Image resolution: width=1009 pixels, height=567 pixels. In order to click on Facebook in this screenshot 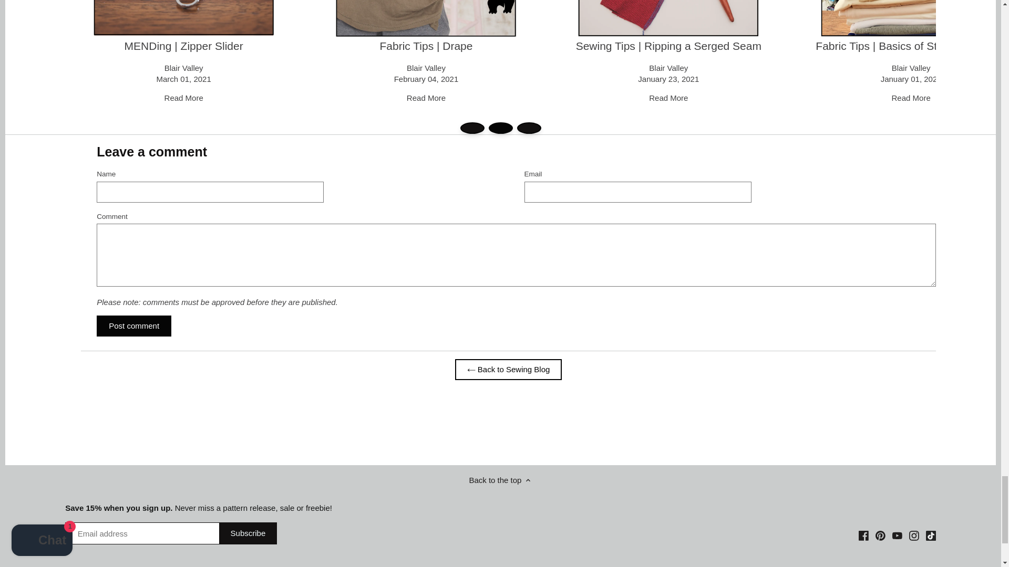, I will do `click(863, 534)`.